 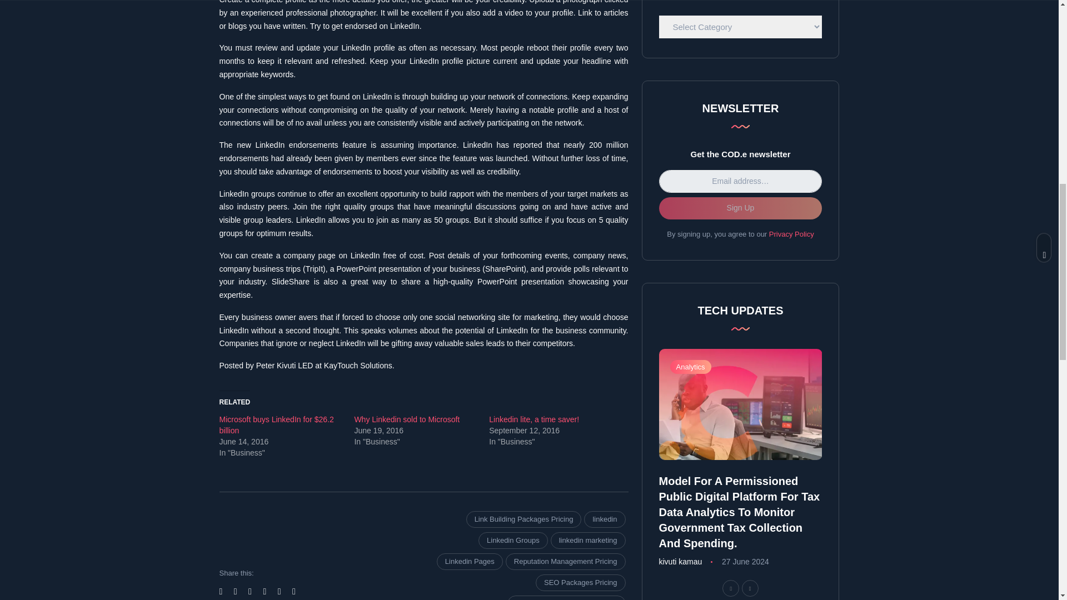 What do you see at coordinates (407, 419) in the screenshot?
I see `Why Linkedin sold to Microsoft` at bounding box center [407, 419].